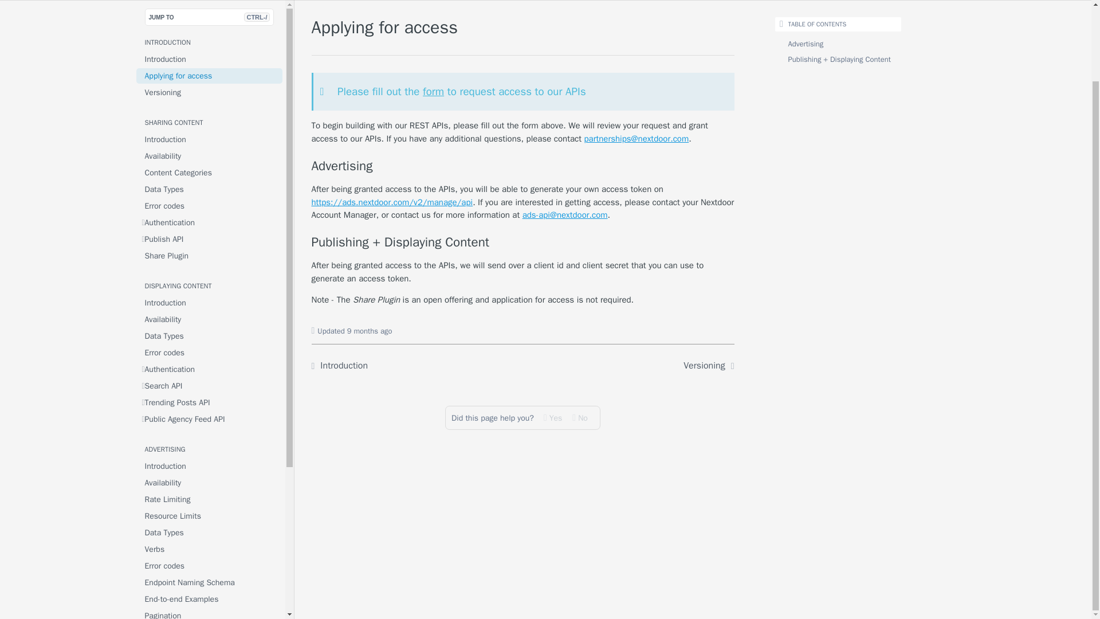 Image resolution: width=1100 pixels, height=619 pixels. What do you see at coordinates (210, 173) in the screenshot?
I see `Content Categories` at bounding box center [210, 173].